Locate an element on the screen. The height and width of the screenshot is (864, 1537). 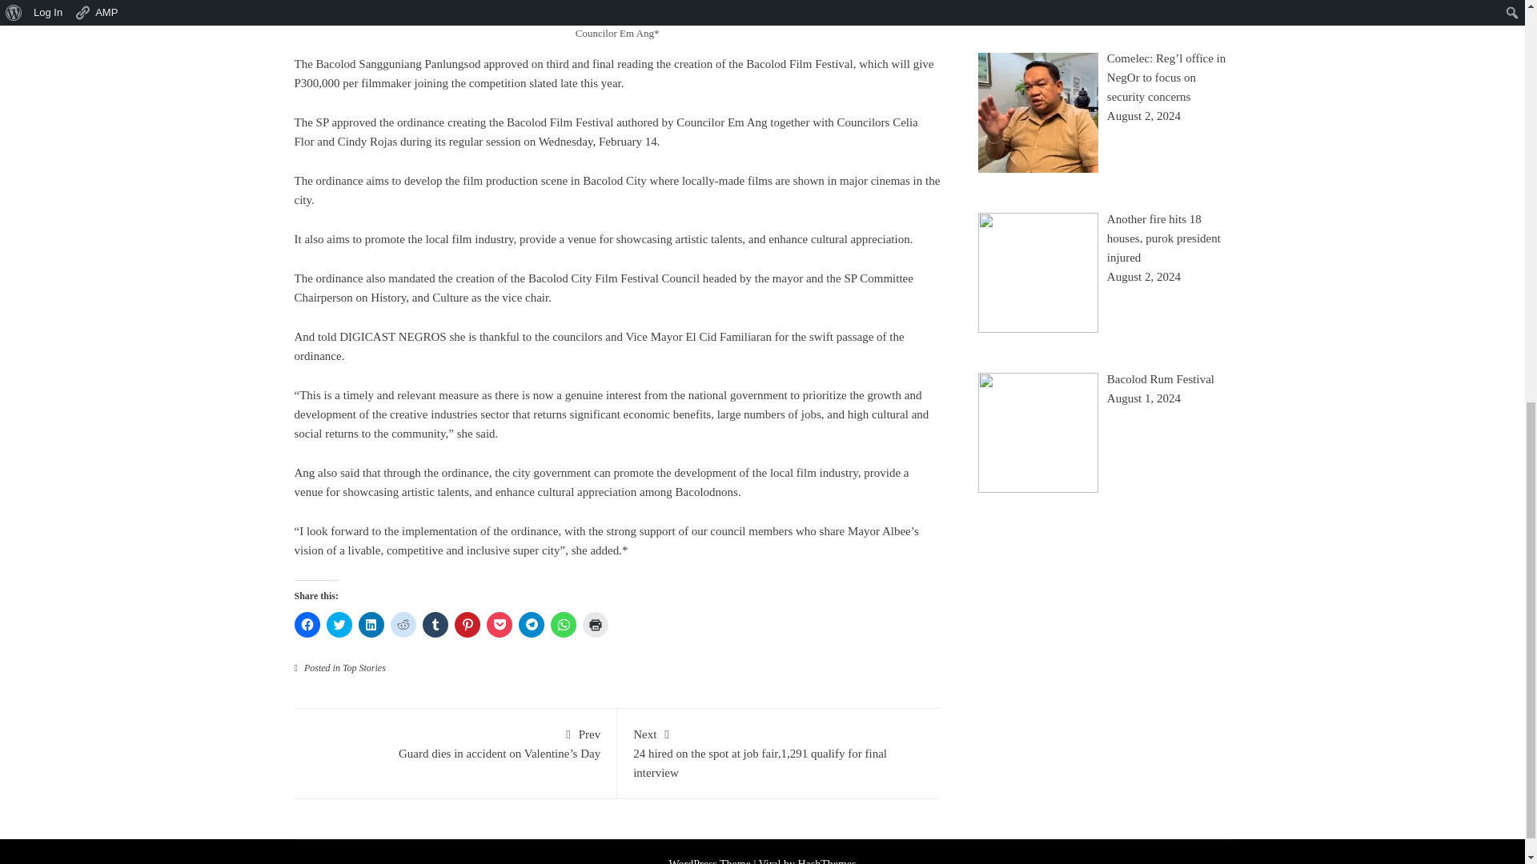
Click to share on Reddit is located at coordinates (403, 624).